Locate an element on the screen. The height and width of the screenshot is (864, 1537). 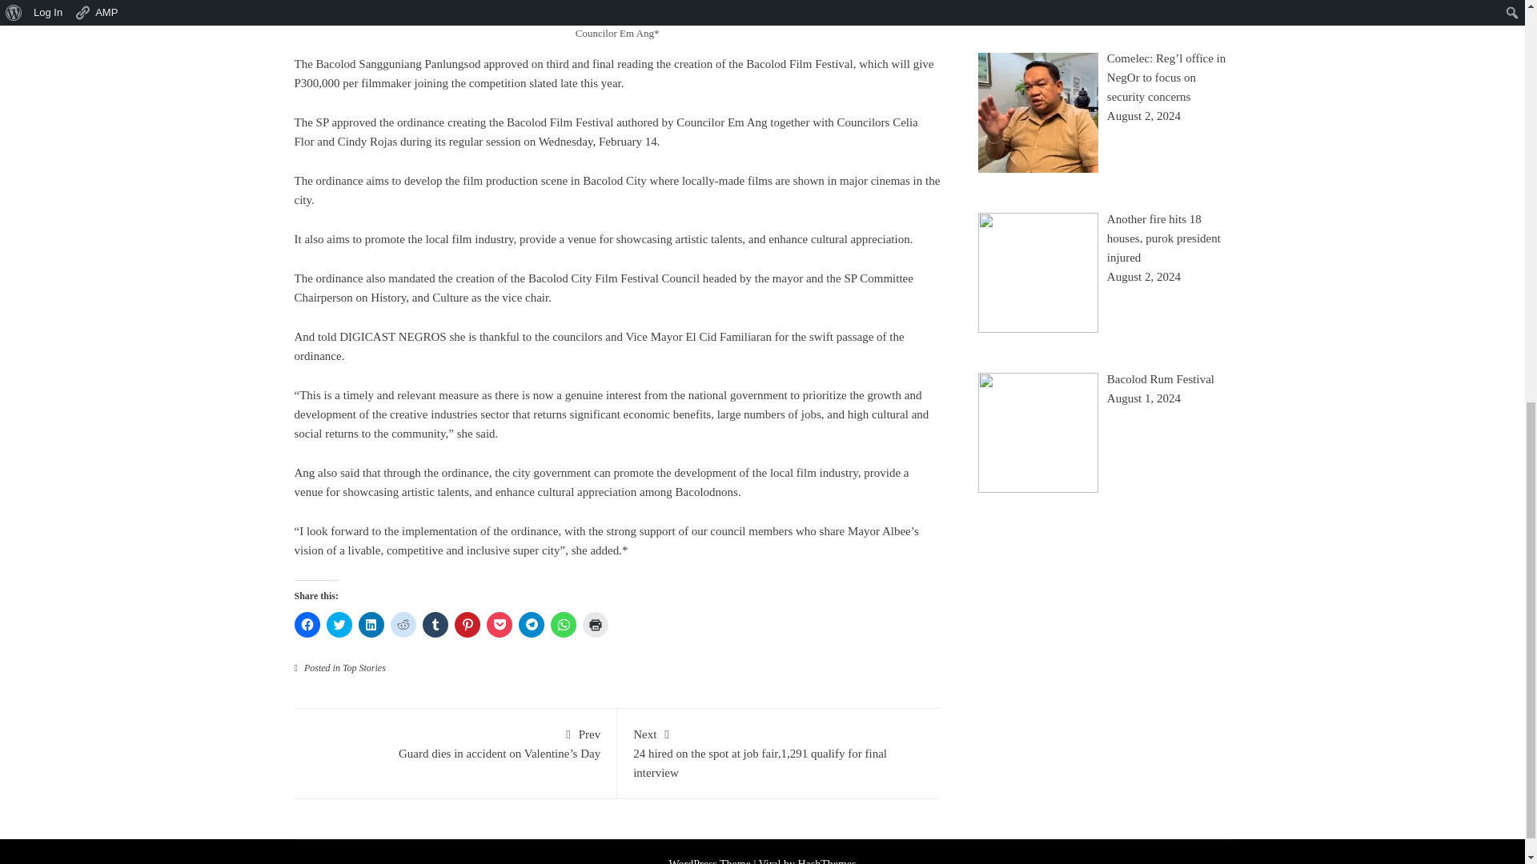
Click to share on Reddit is located at coordinates (403, 624).